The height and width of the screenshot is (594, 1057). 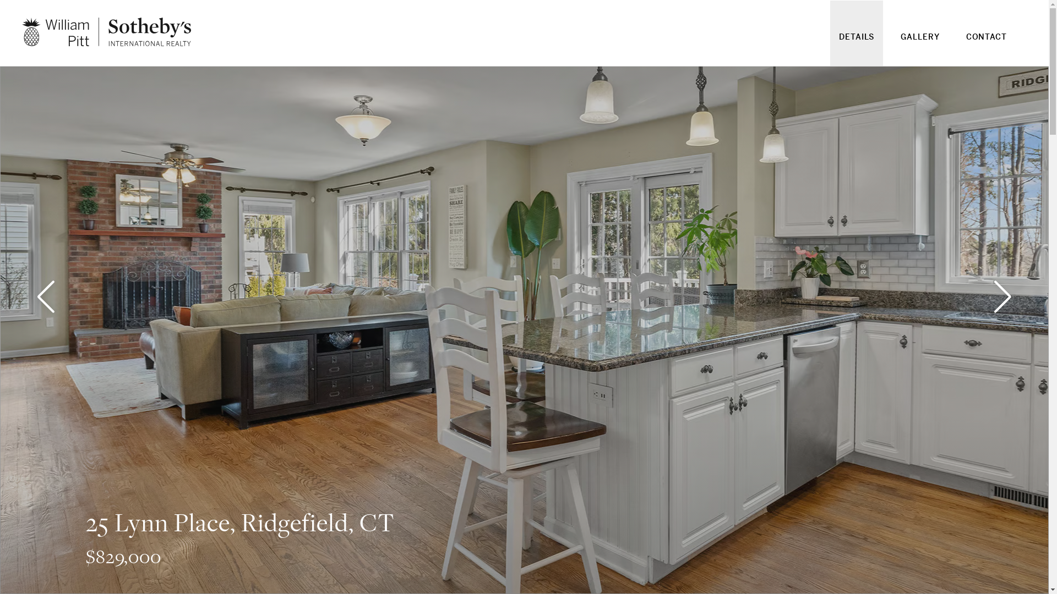 I want to click on CONTACT, so click(x=987, y=44).